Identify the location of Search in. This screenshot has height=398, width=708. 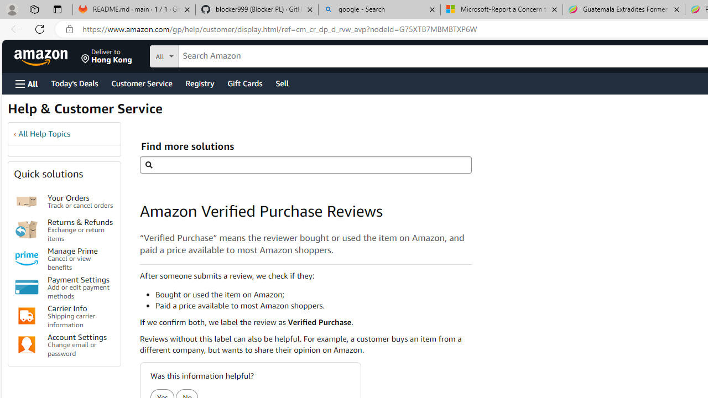
(205, 55).